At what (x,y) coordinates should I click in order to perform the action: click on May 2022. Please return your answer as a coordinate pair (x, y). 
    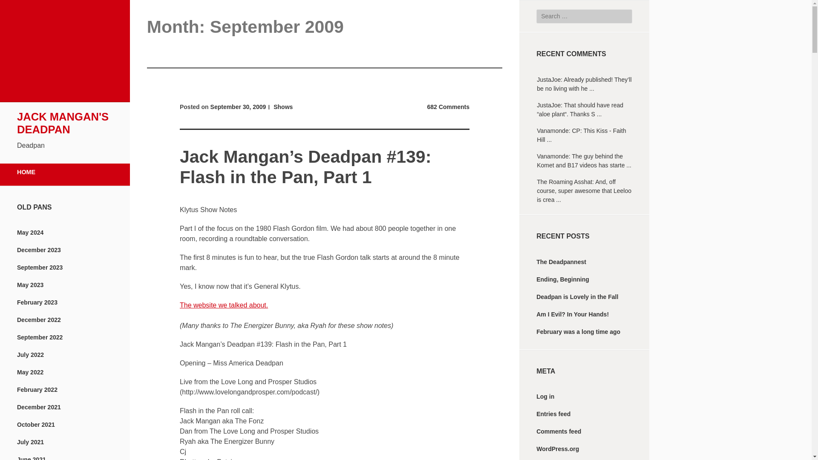
    Looking at the image, I should click on (30, 372).